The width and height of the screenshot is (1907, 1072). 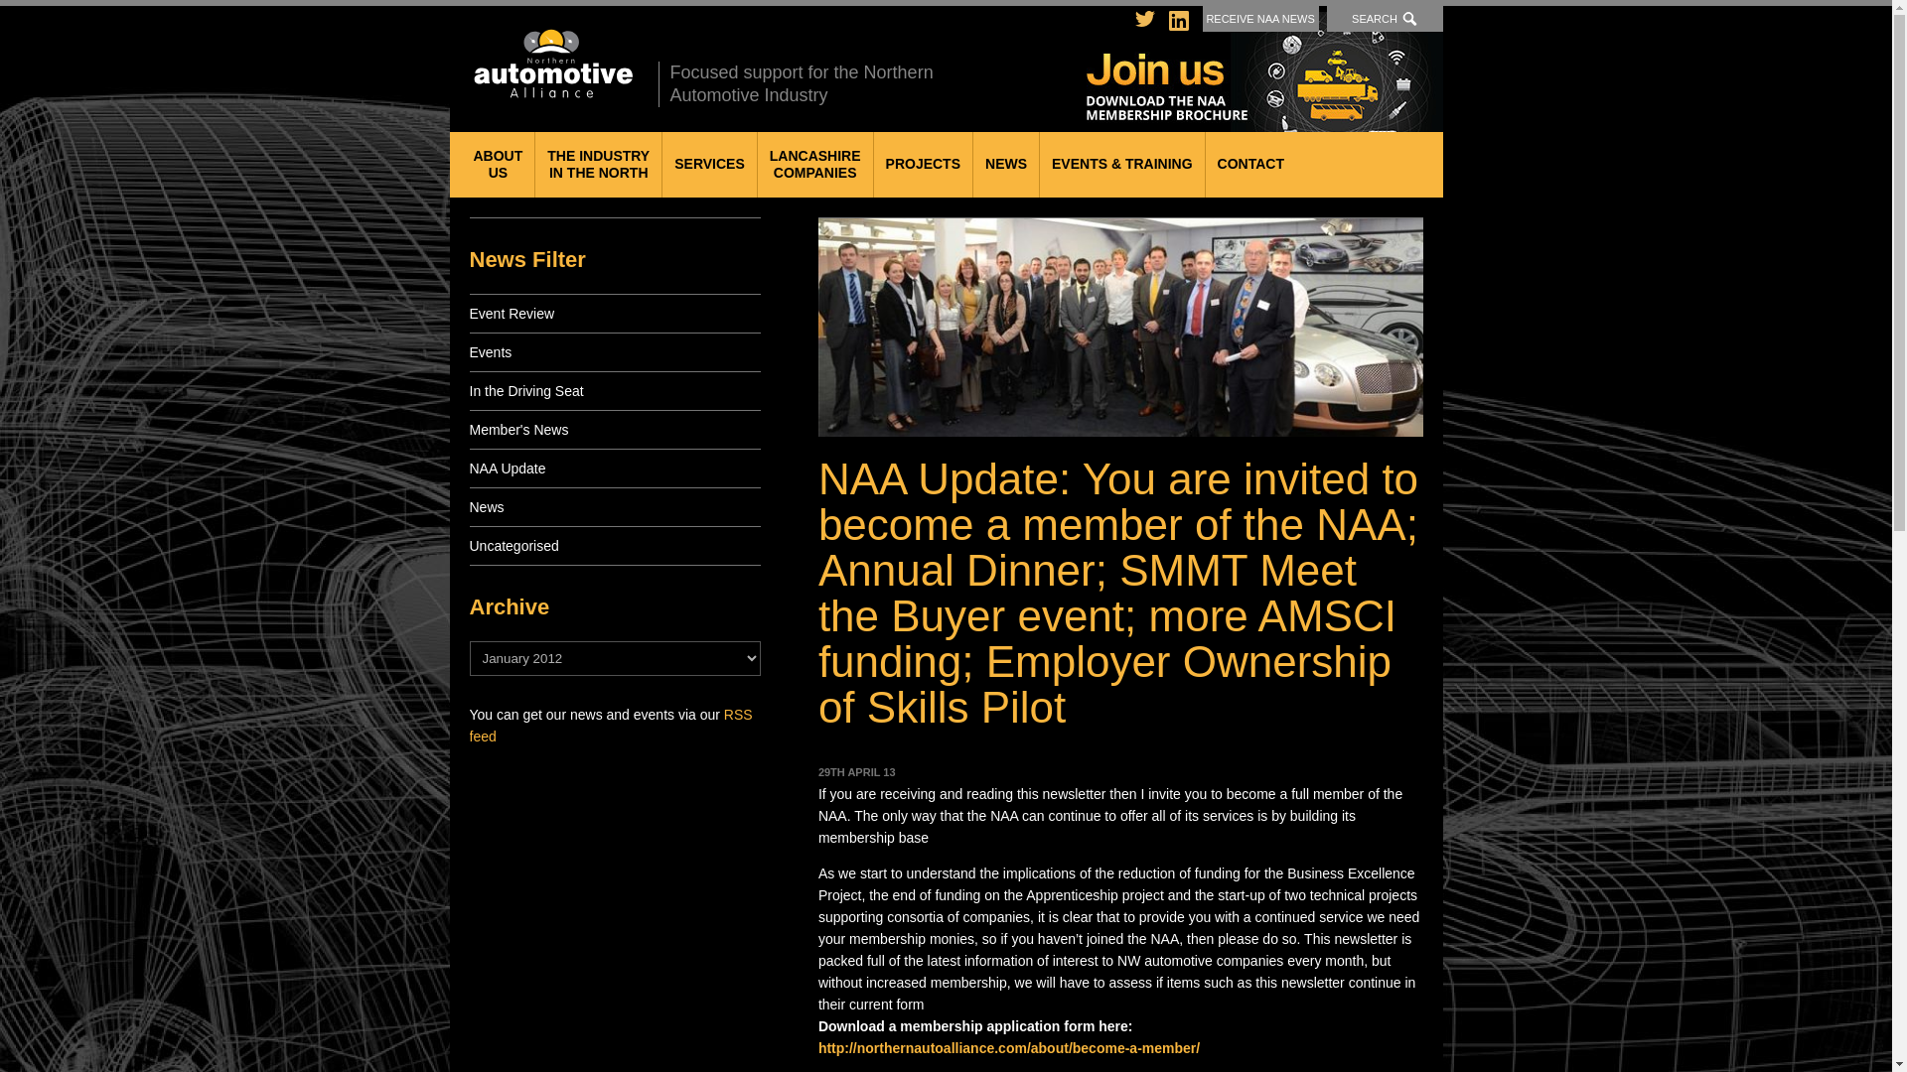 What do you see at coordinates (1261, 19) in the screenshot?
I see `RECEIVE NAA NEWS` at bounding box center [1261, 19].